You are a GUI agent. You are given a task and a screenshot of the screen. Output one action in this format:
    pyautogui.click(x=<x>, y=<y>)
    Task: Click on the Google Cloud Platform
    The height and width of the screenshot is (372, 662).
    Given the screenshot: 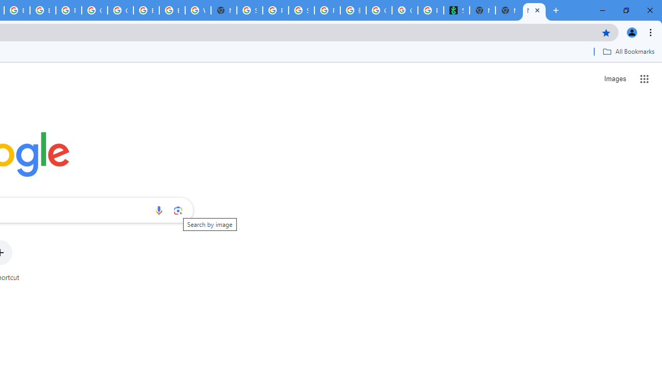 What is the action you would take?
    pyautogui.click(x=94, y=10)
    